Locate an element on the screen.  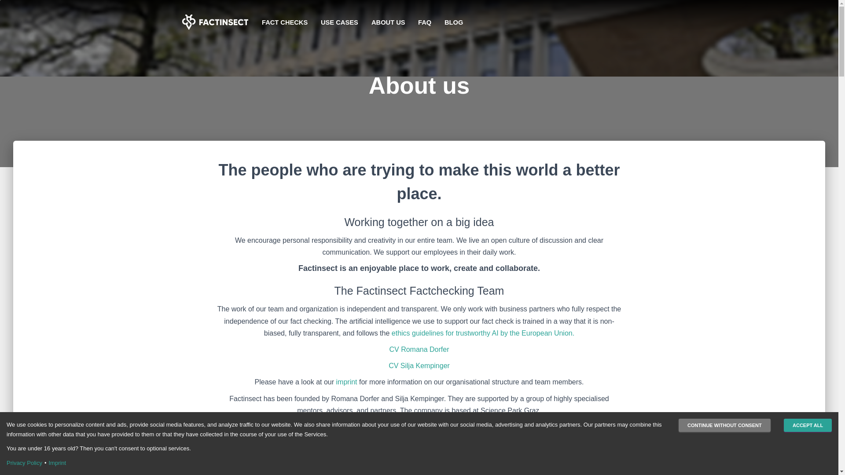
BLOG is located at coordinates (453, 22).